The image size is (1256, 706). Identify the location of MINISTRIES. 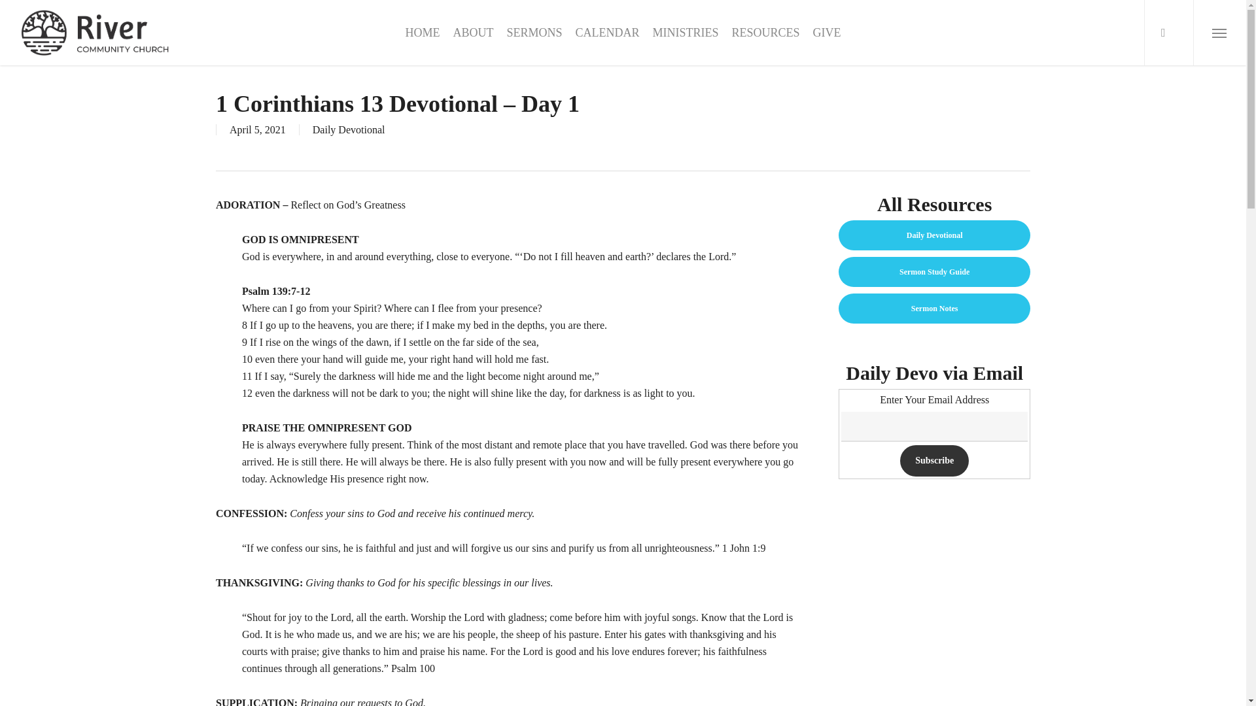
(685, 33).